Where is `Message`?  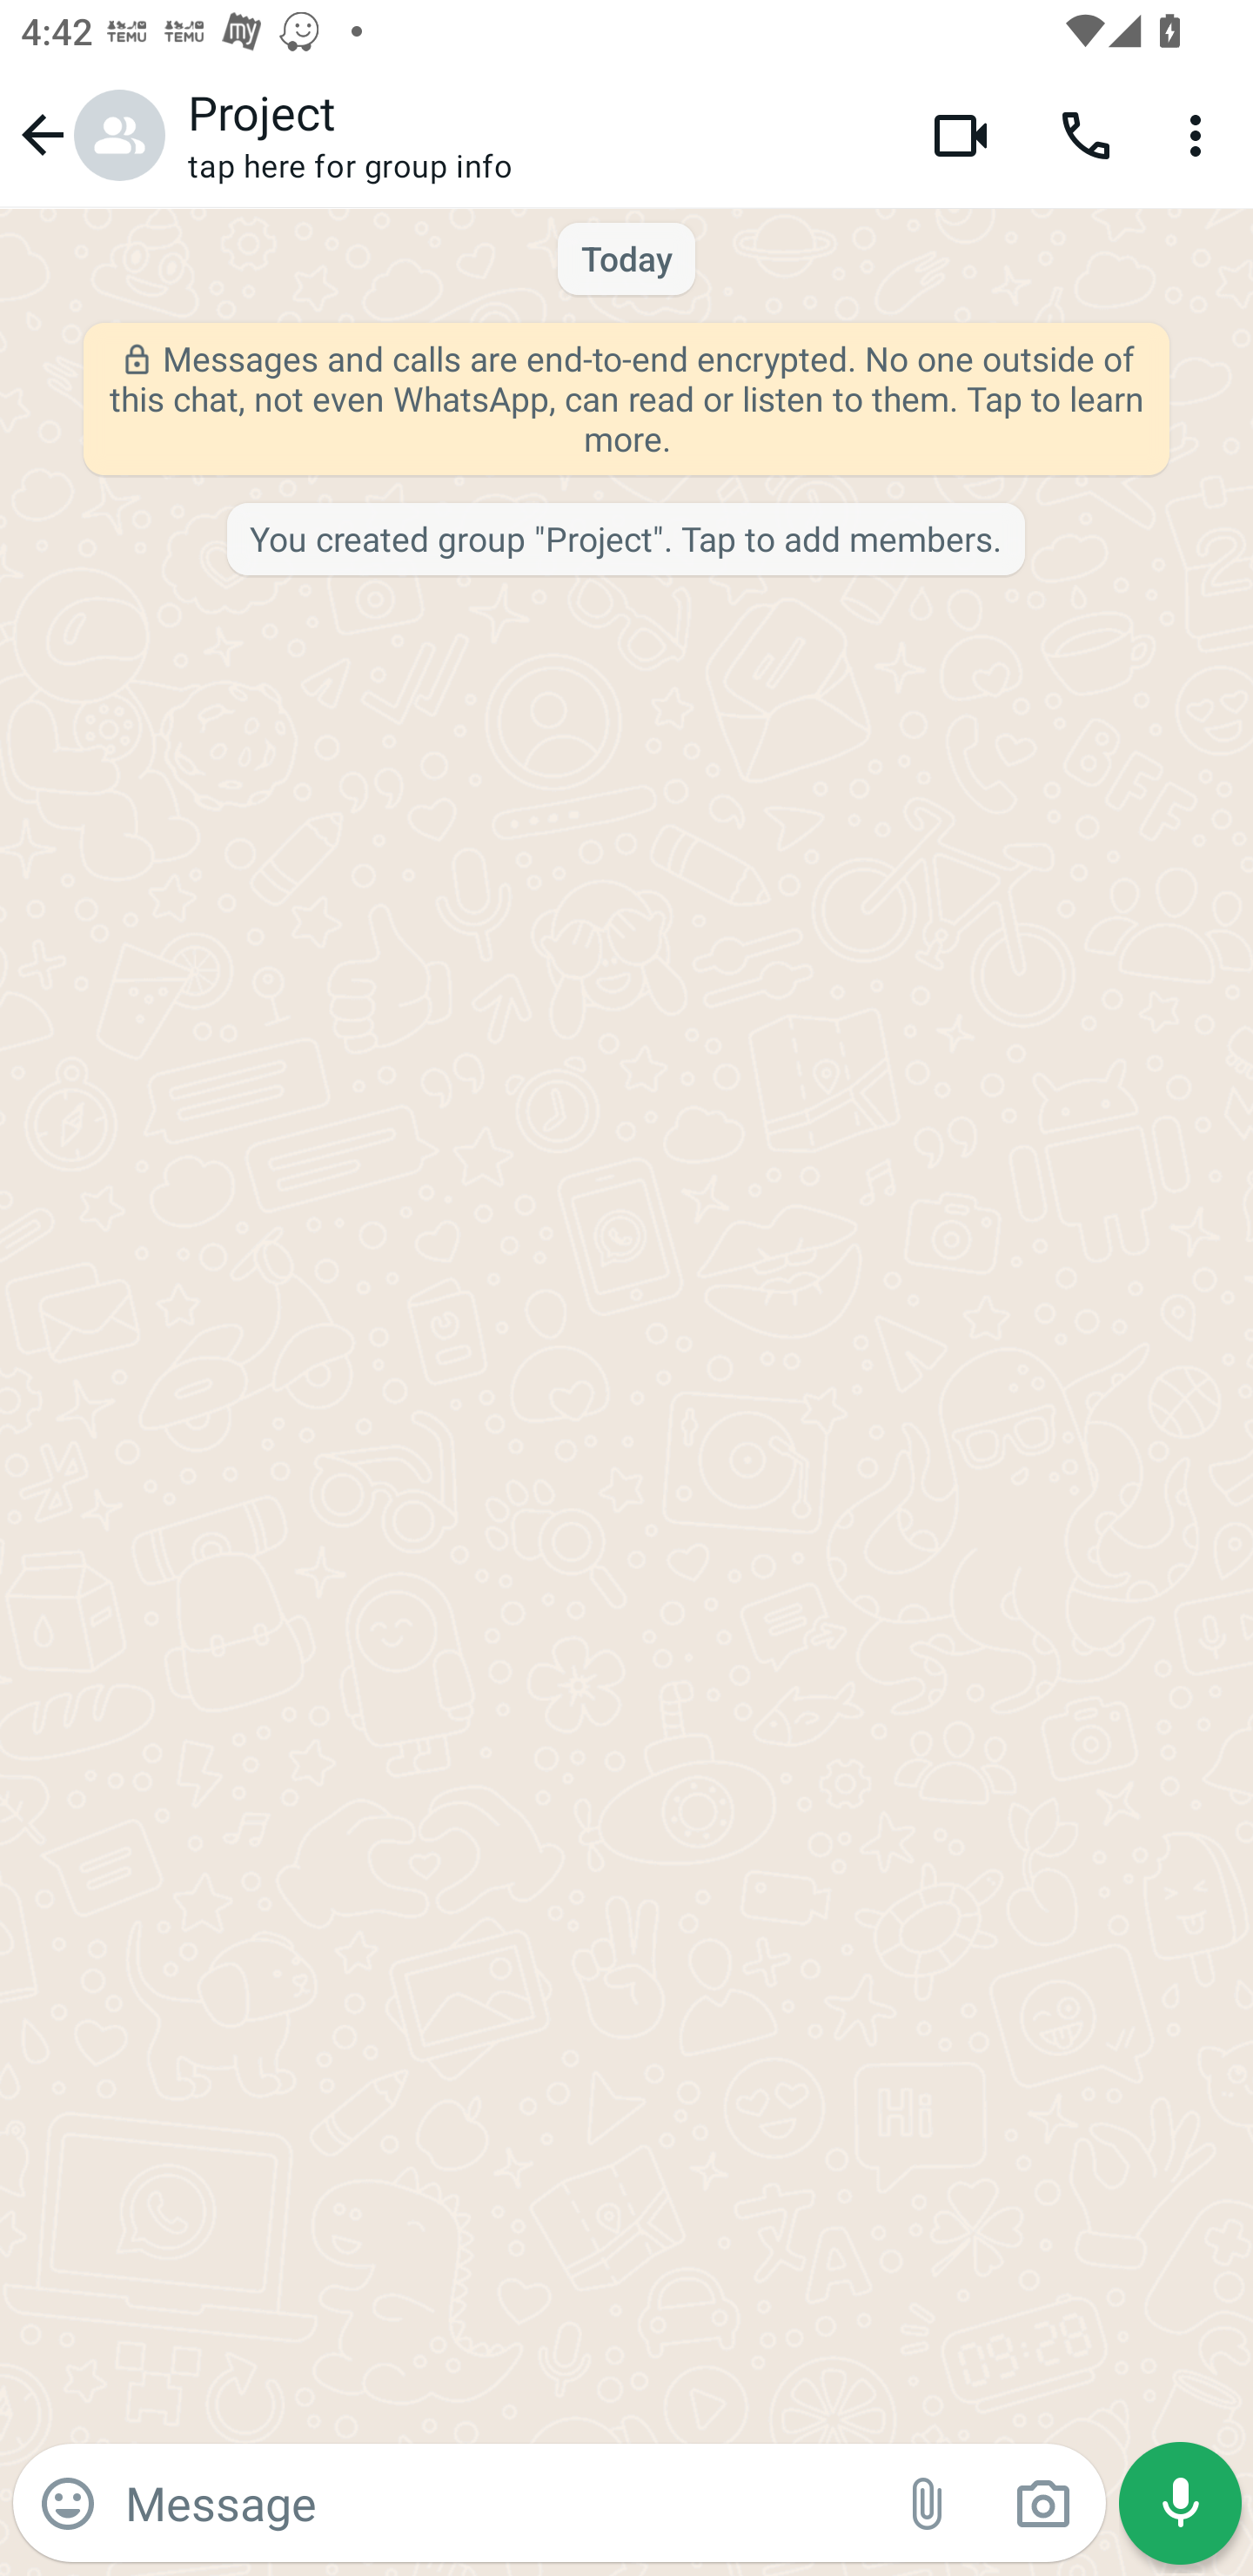 Message is located at coordinates (498, 2502).